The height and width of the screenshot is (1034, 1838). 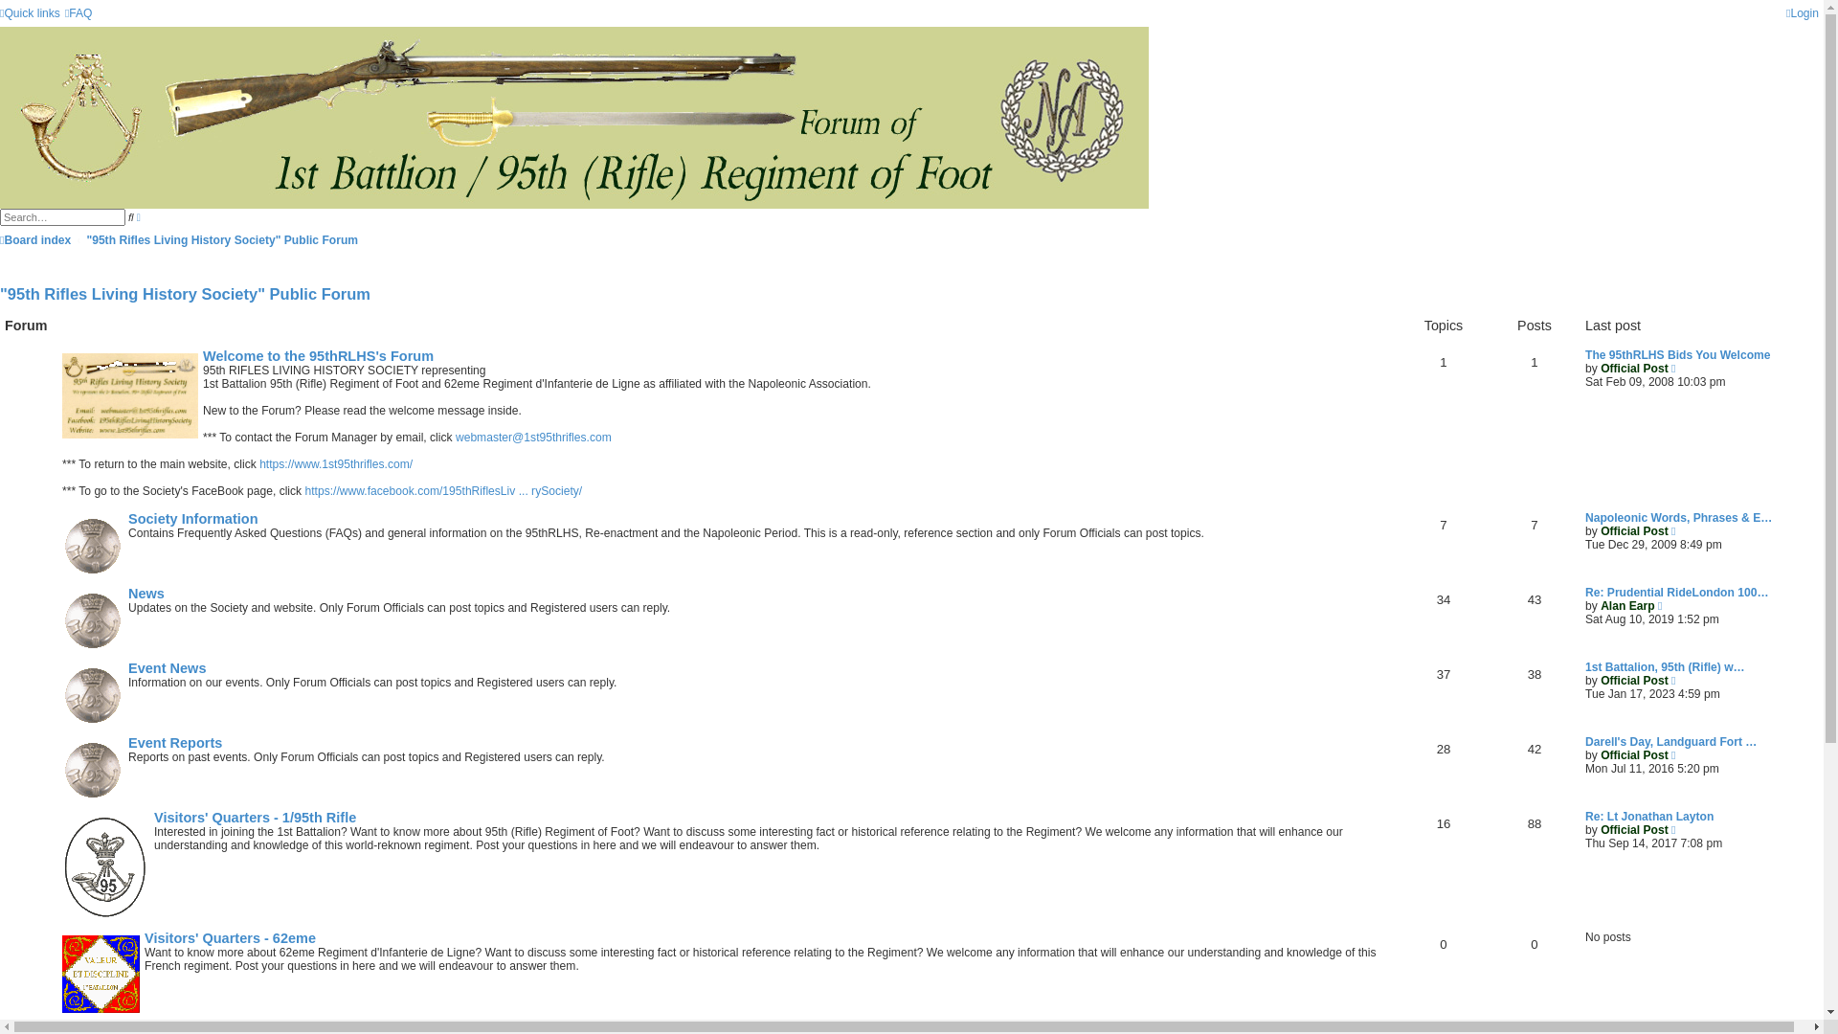 What do you see at coordinates (146, 594) in the screenshot?
I see `News` at bounding box center [146, 594].